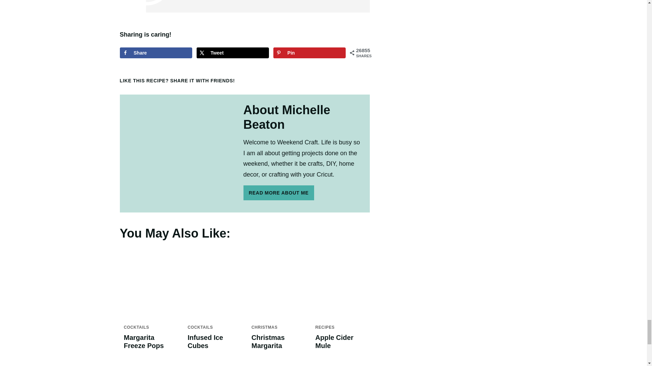  I want to click on Share on Twitter, so click(324, 80).